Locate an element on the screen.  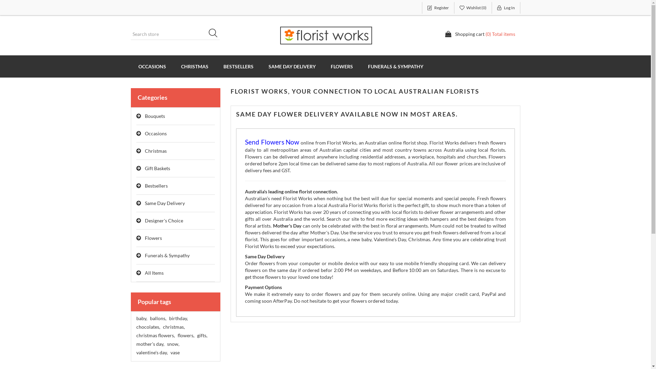
Wishlist (0) is located at coordinates (473, 8).